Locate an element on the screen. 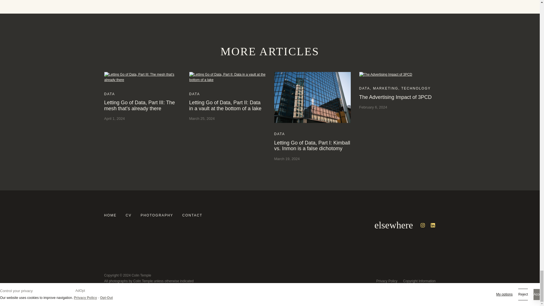 Image resolution: width=544 pixels, height=306 pixels. DATA is located at coordinates (279, 134).